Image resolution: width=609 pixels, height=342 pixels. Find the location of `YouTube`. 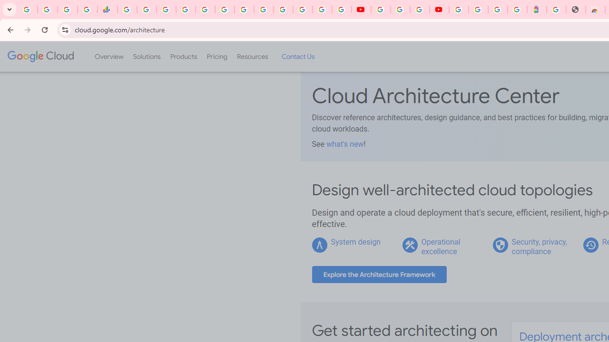

YouTube is located at coordinates (361, 9).